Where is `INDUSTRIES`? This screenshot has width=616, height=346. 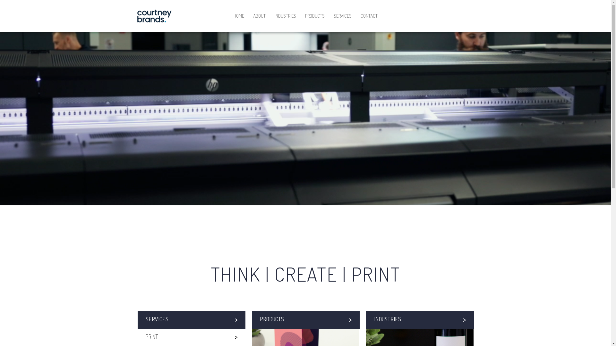 INDUSTRIES is located at coordinates (286, 16).